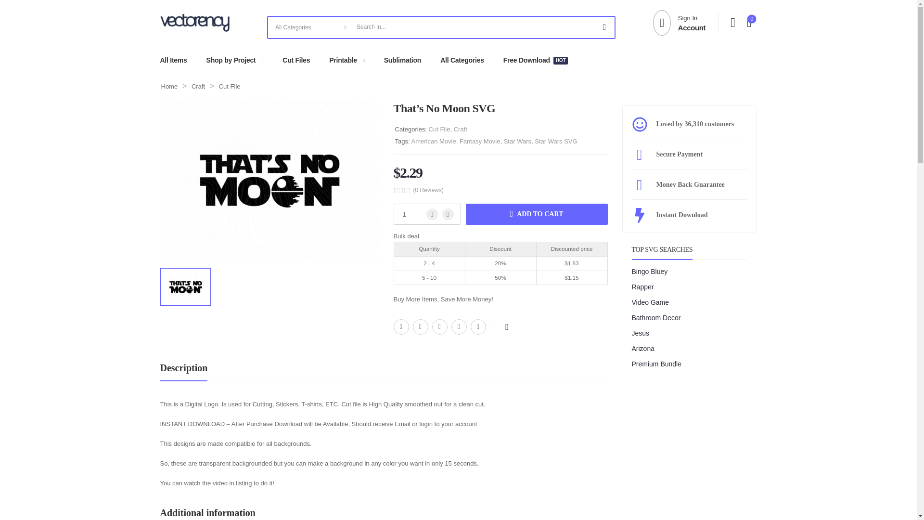 The height and width of the screenshot is (520, 924). What do you see at coordinates (402, 60) in the screenshot?
I see `Premium Bundle` at bounding box center [402, 60].